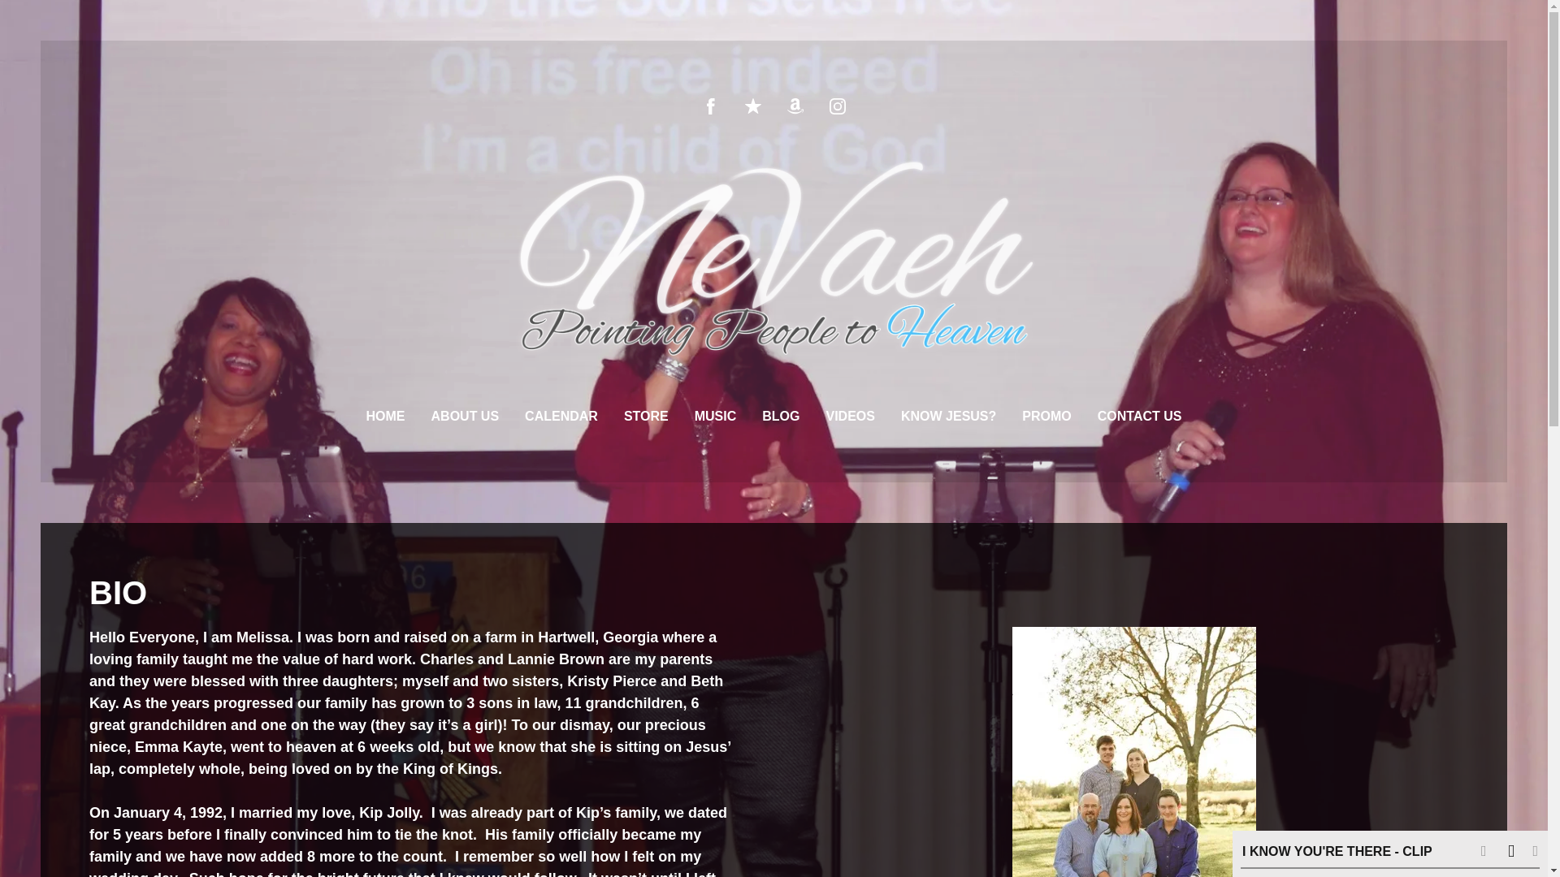 The width and height of the screenshot is (1560, 877). Describe the element at coordinates (715, 416) in the screenshot. I see `MUSIC` at that location.